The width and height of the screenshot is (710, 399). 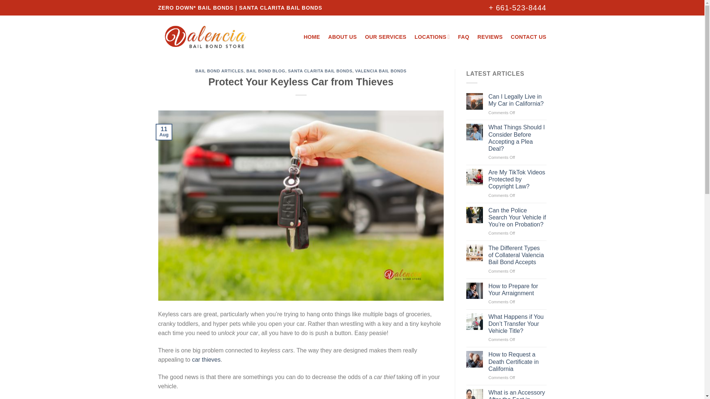 What do you see at coordinates (206, 359) in the screenshot?
I see `car thieves` at bounding box center [206, 359].